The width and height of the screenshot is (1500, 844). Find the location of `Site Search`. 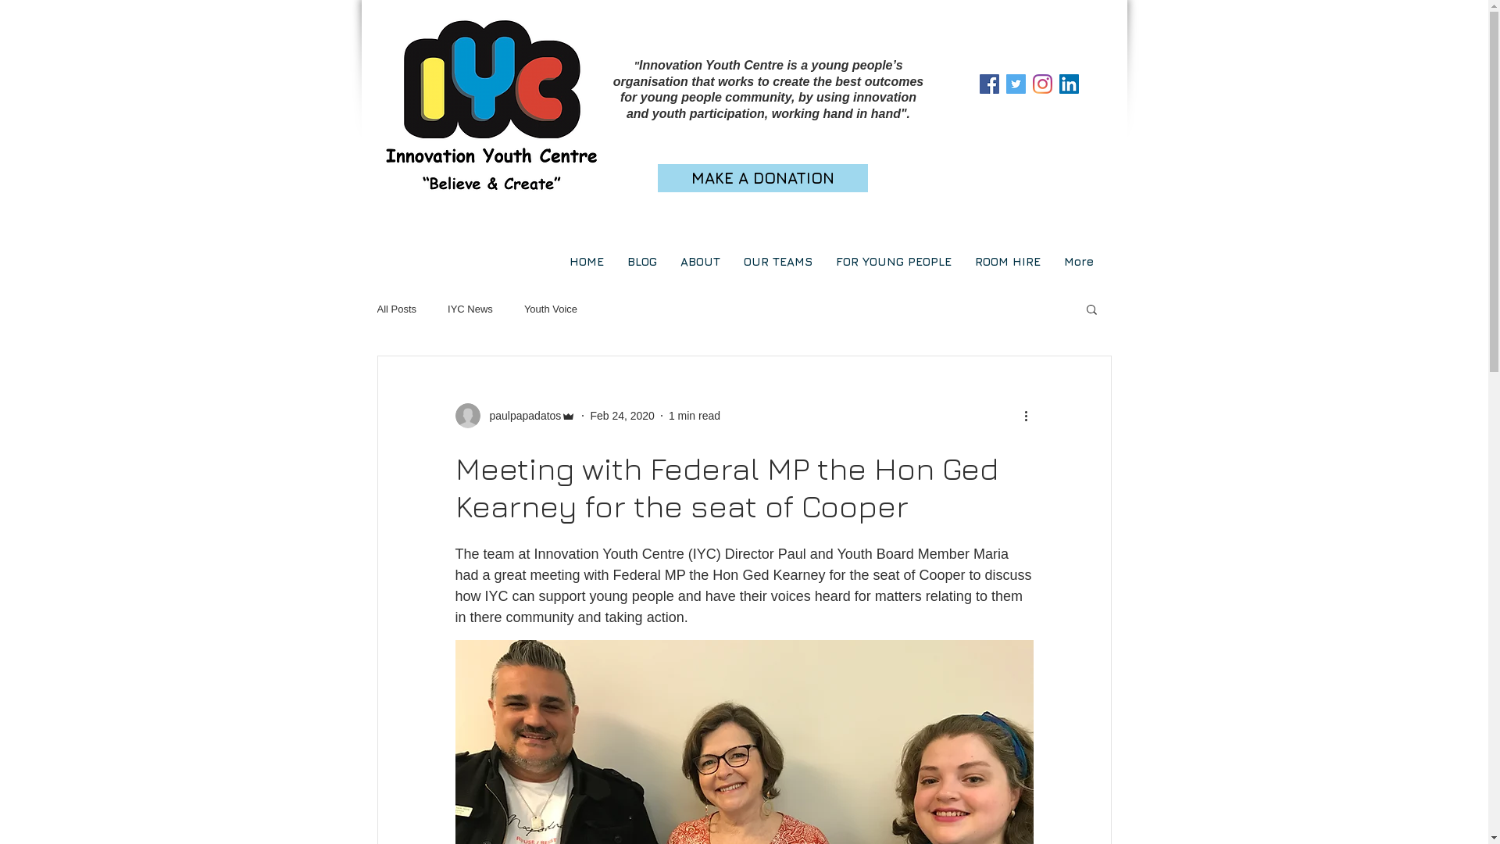

Site Search is located at coordinates (1033, 178).